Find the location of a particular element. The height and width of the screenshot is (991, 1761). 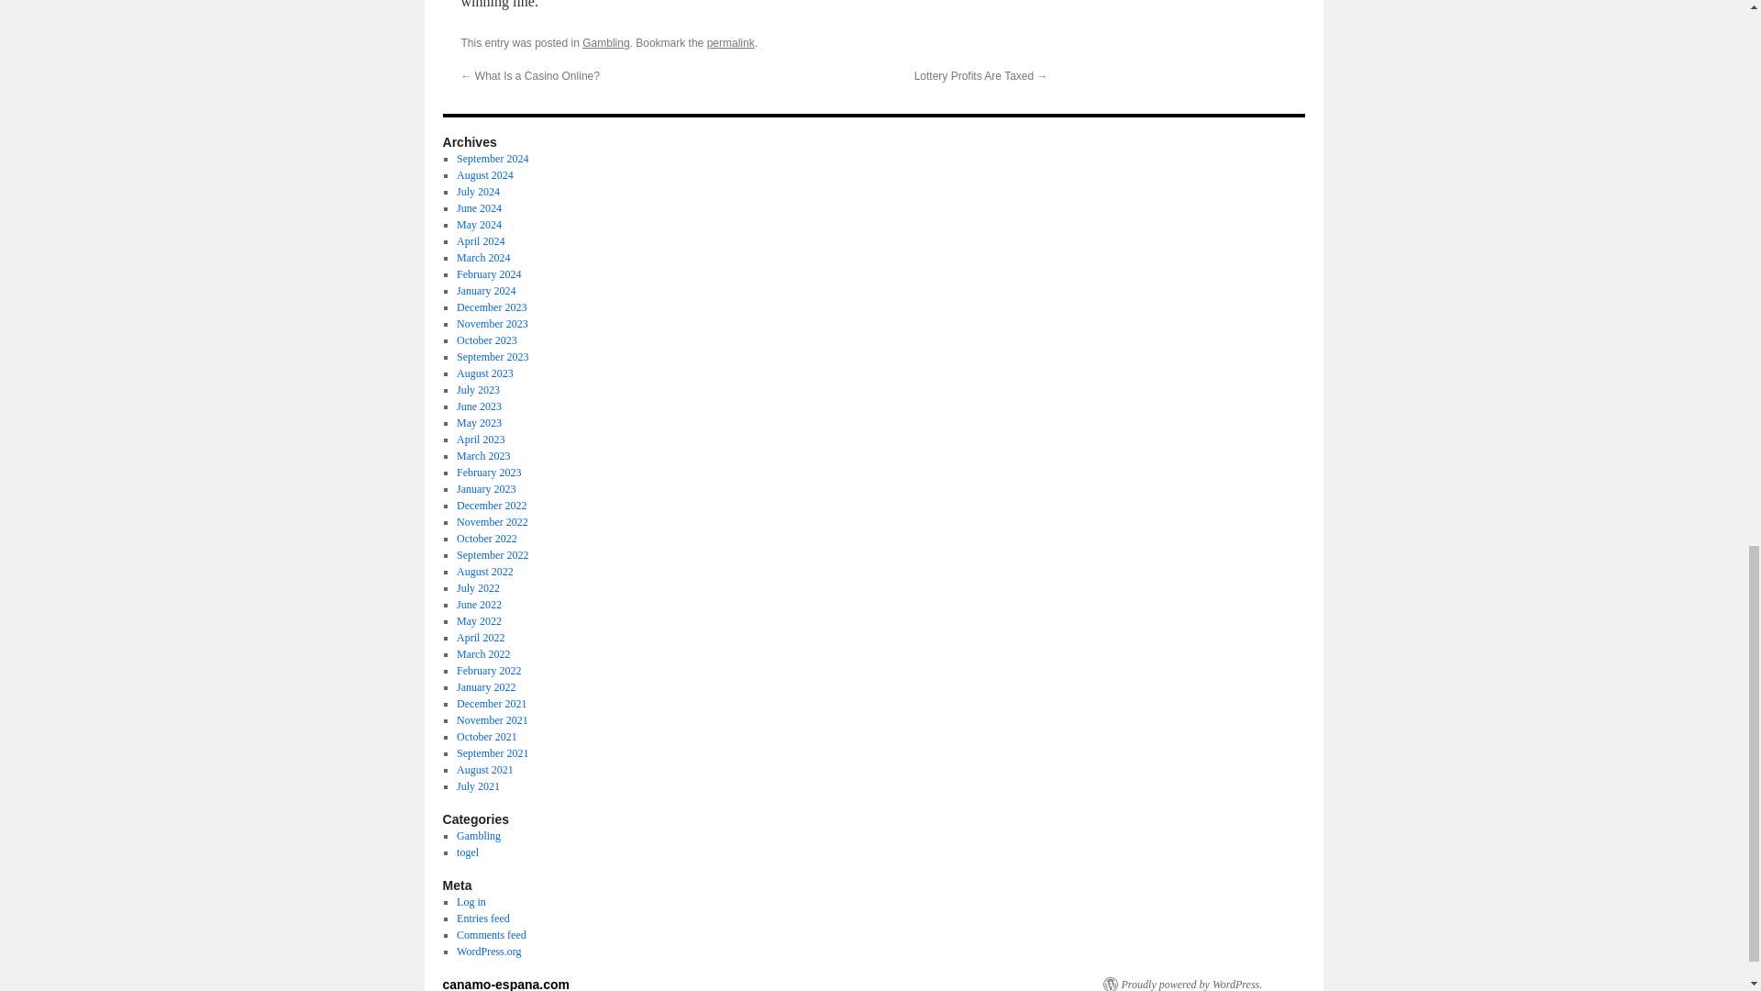

Permalink to How to Win at a Slot is located at coordinates (731, 42).